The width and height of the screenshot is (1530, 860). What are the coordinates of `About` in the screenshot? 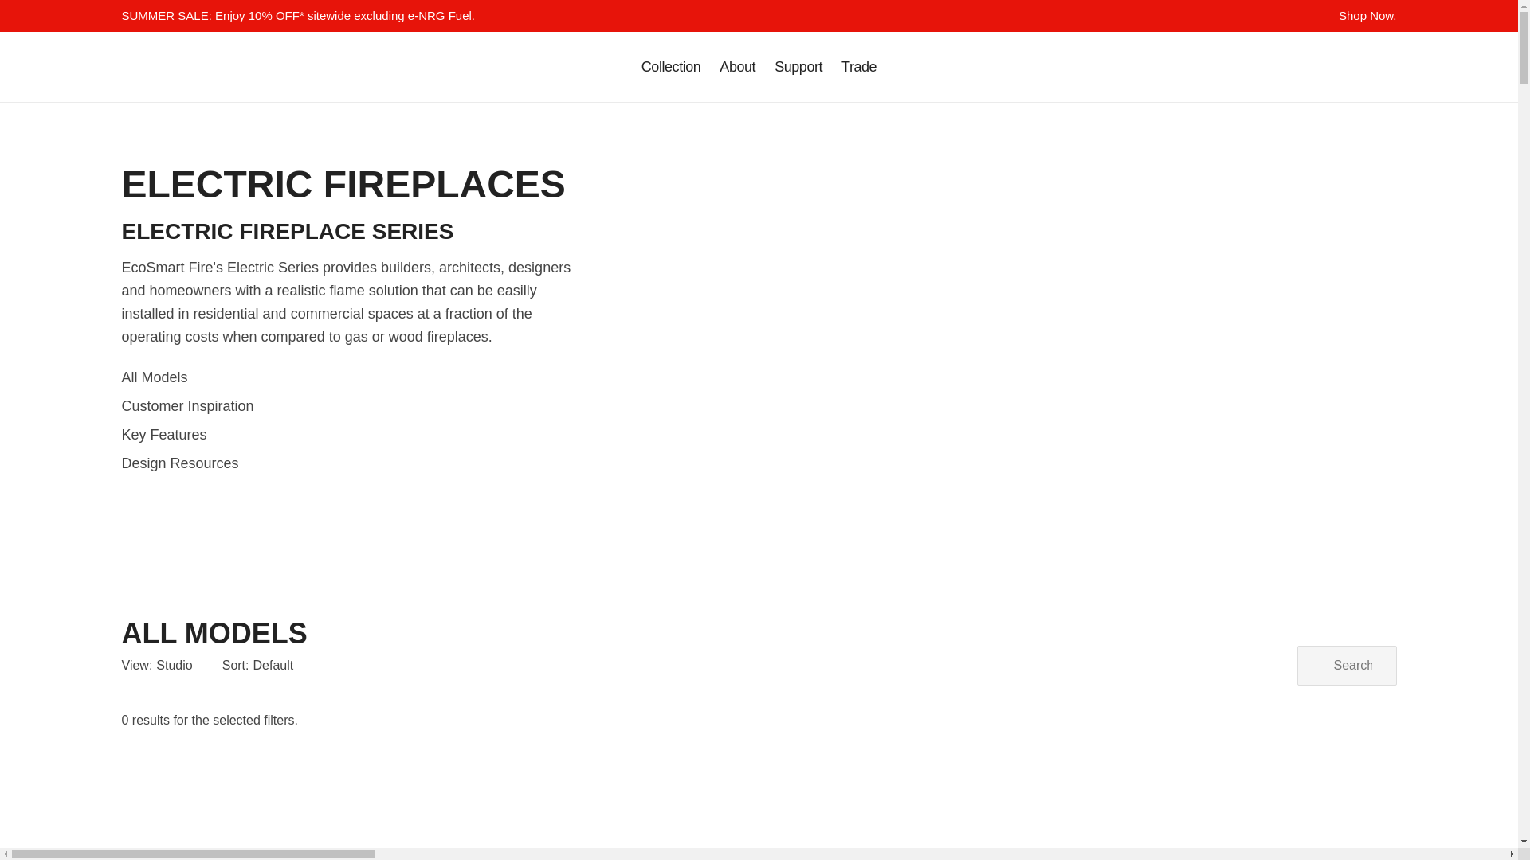 It's located at (737, 67).